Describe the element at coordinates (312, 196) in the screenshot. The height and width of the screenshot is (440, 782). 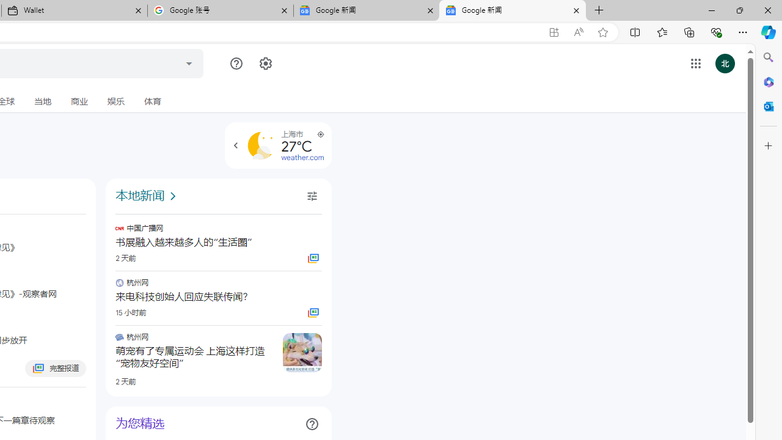
I see `Class: isawzf NMm5M` at that location.